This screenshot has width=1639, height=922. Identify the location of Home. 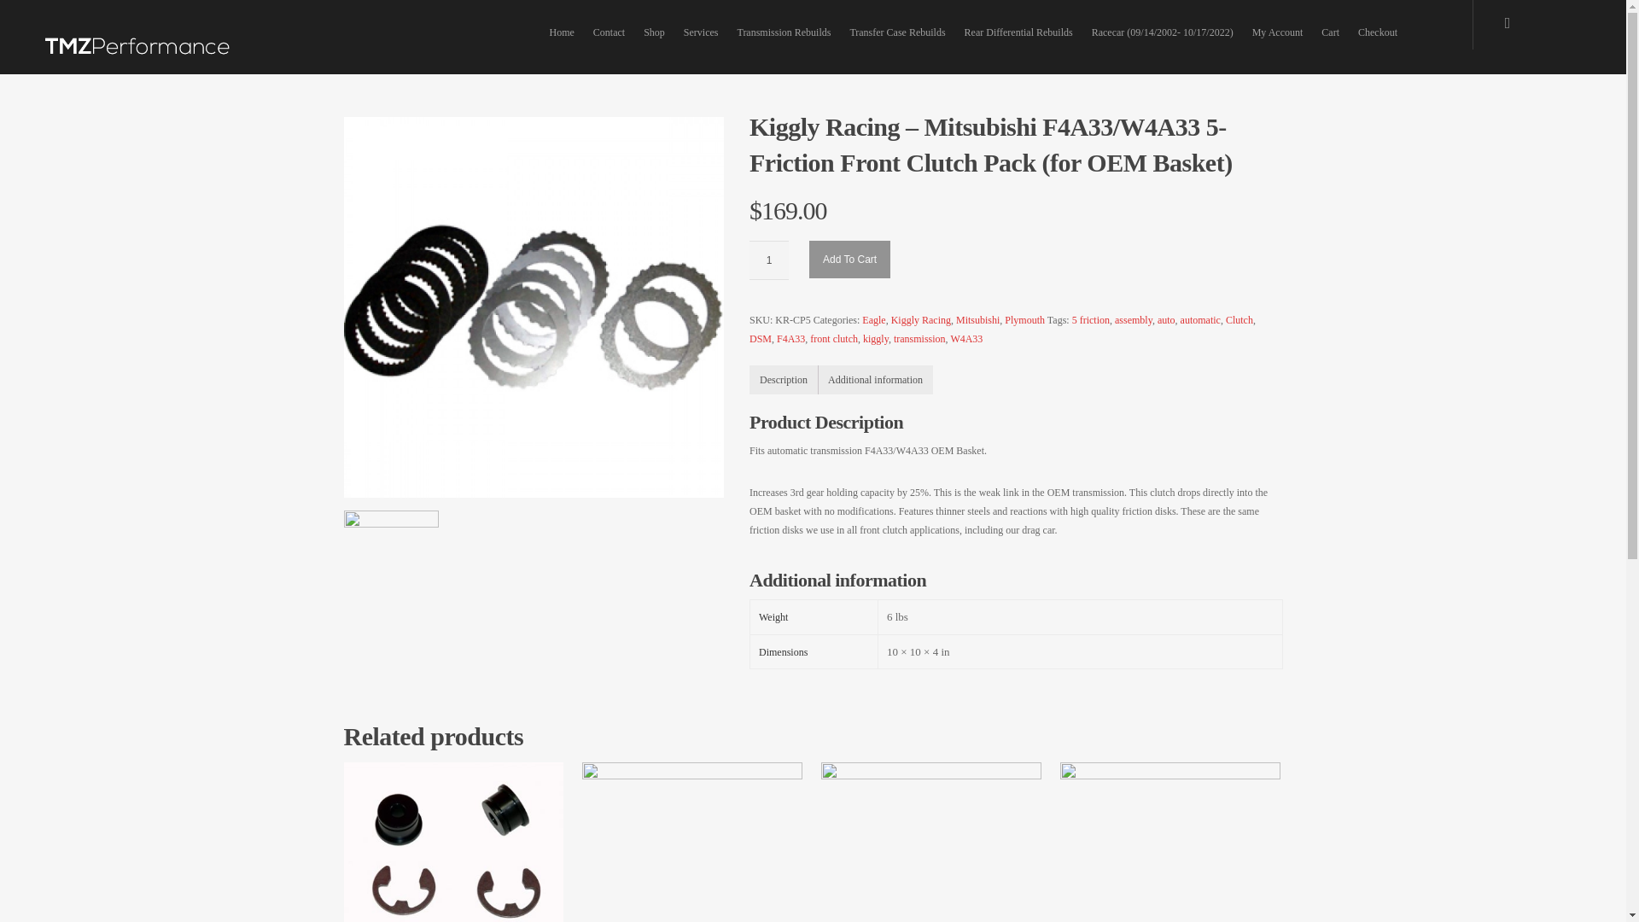
(561, 32).